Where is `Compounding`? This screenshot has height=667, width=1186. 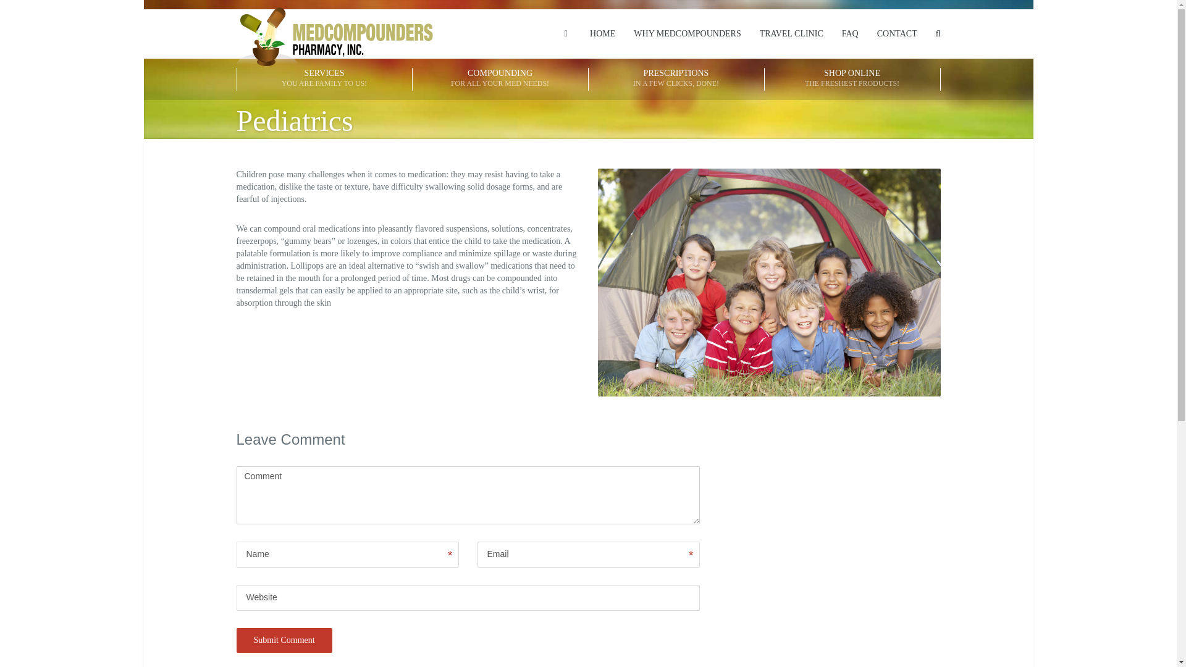 Compounding is located at coordinates (676, 79).